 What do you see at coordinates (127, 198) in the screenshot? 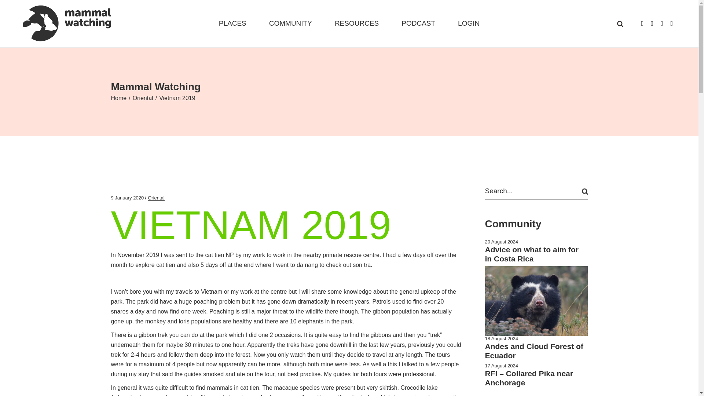
I see `Title Text: ` at bounding box center [127, 198].